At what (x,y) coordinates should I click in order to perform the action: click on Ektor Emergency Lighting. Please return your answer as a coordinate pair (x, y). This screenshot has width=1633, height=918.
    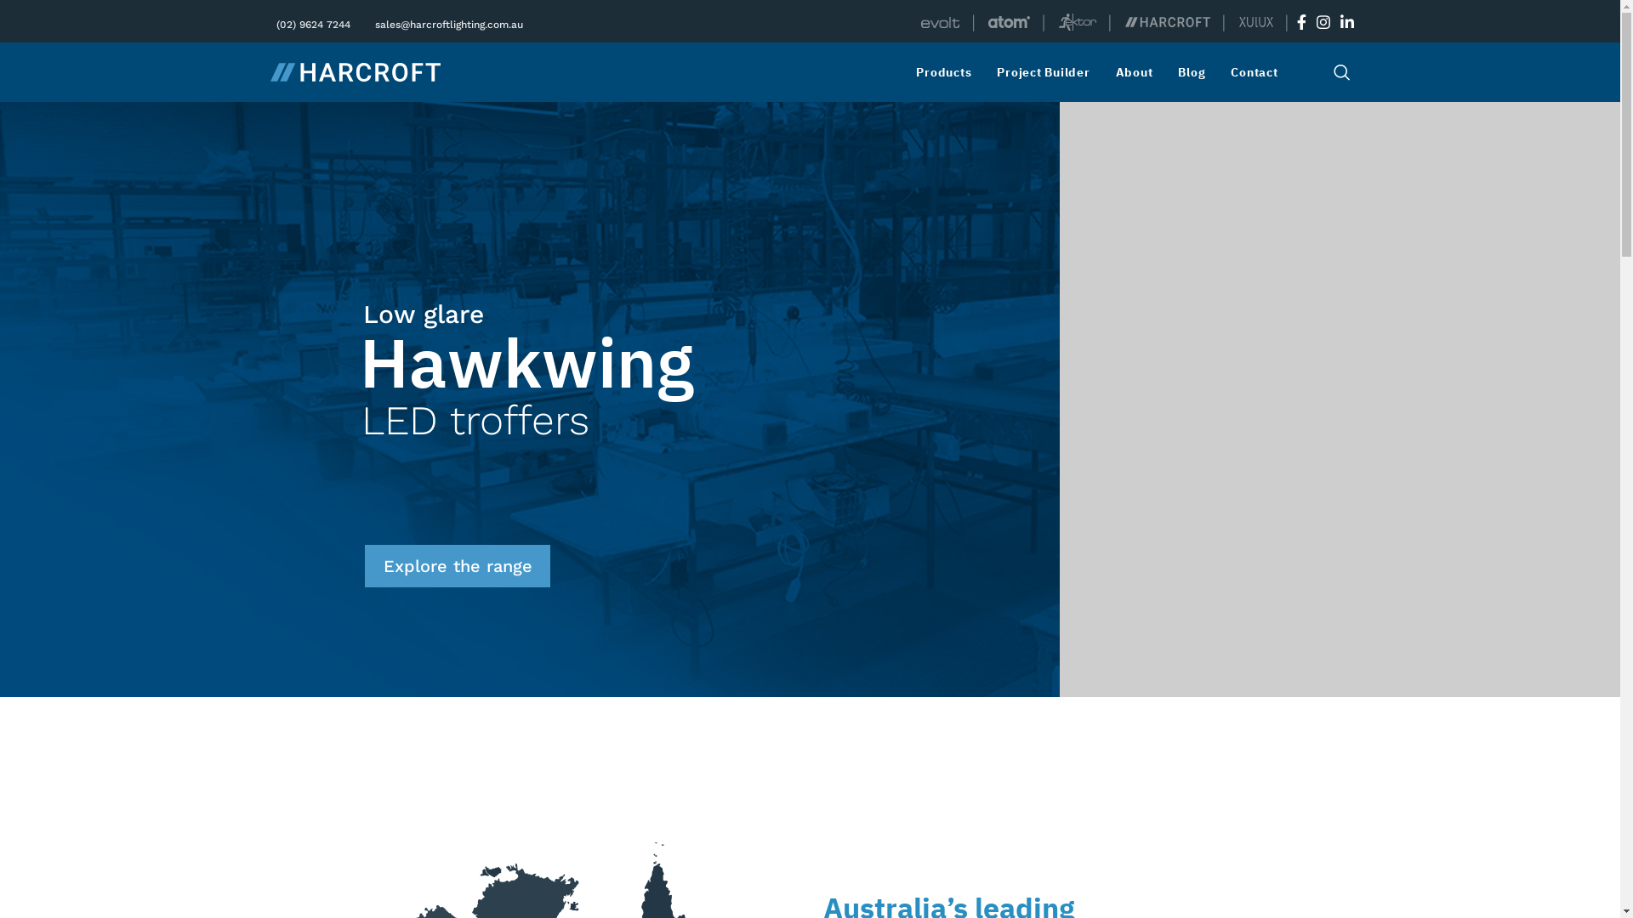
    Looking at the image, I should click on (1078, 22).